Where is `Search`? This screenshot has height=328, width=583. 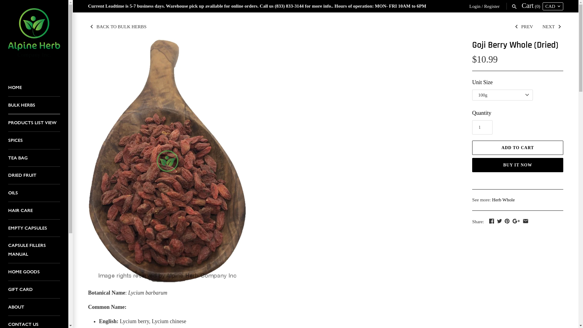 Search is located at coordinates (514, 6).